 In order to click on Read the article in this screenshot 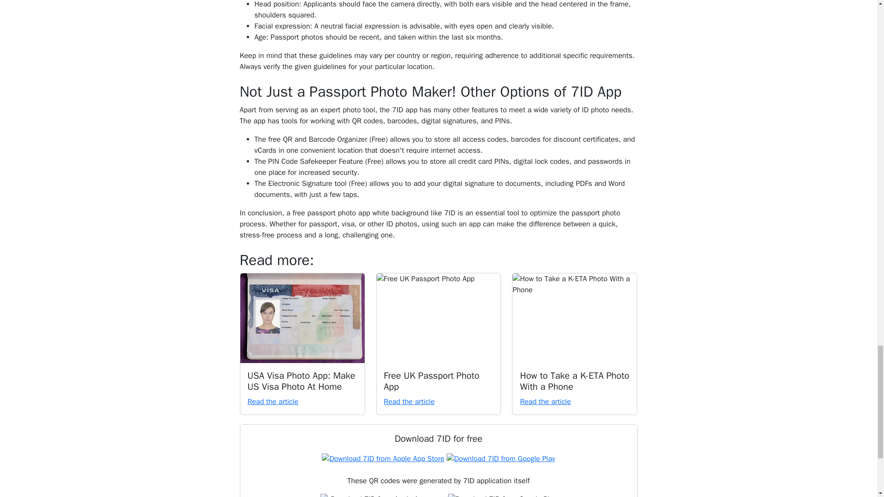, I will do `click(545, 401)`.